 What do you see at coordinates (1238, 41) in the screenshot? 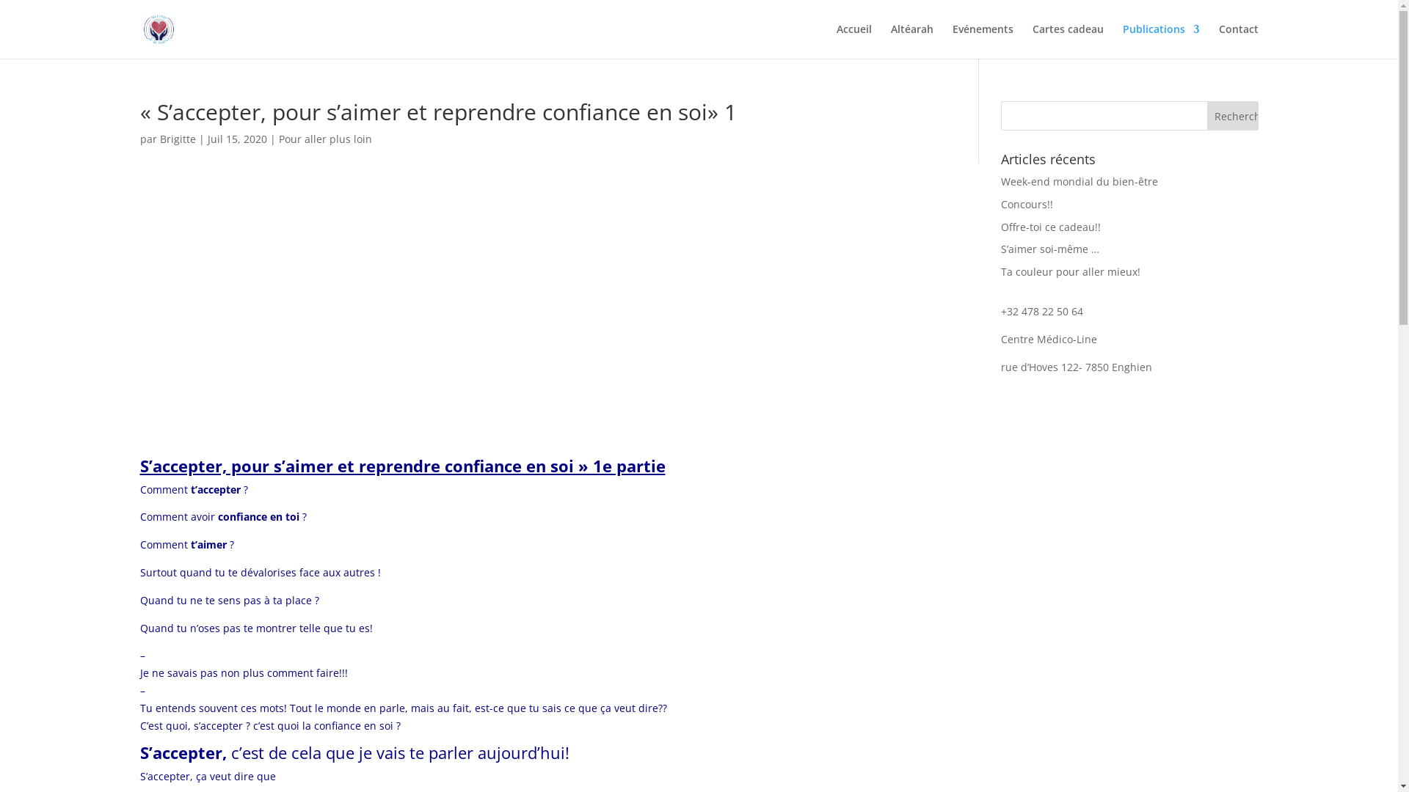
I see `Contact` at bounding box center [1238, 41].